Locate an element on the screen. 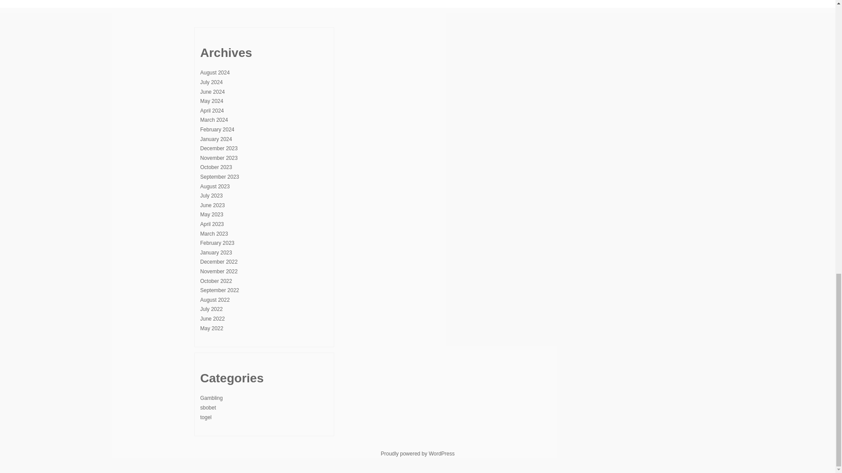 The height and width of the screenshot is (473, 842). December 2023 is located at coordinates (218, 148).